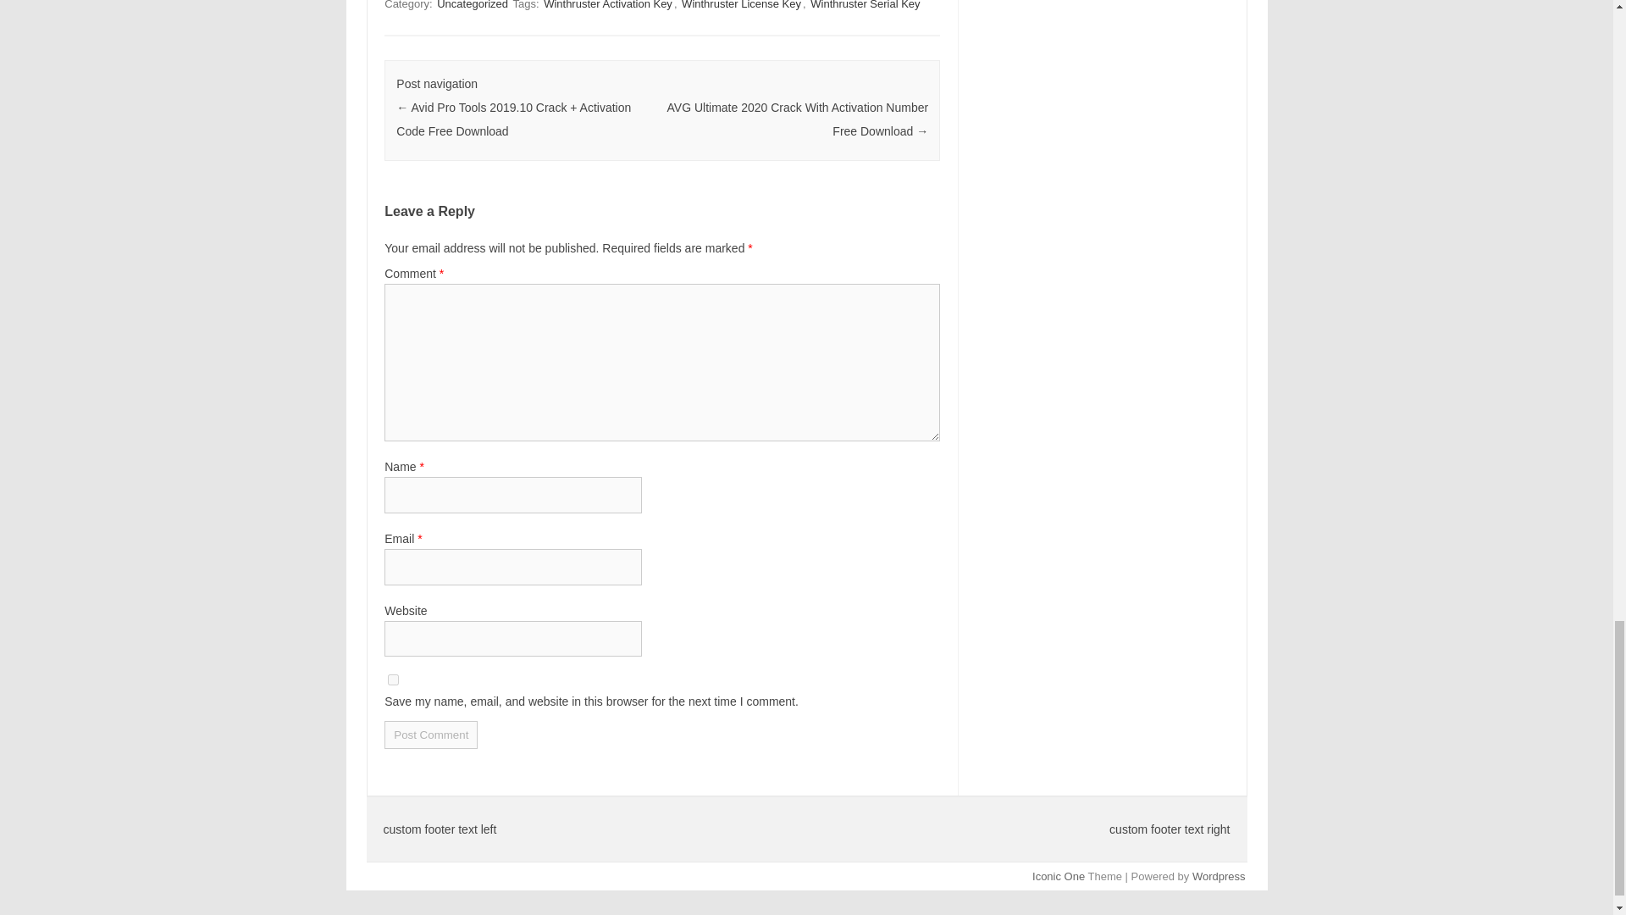  What do you see at coordinates (1059, 876) in the screenshot?
I see `Iconic One` at bounding box center [1059, 876].